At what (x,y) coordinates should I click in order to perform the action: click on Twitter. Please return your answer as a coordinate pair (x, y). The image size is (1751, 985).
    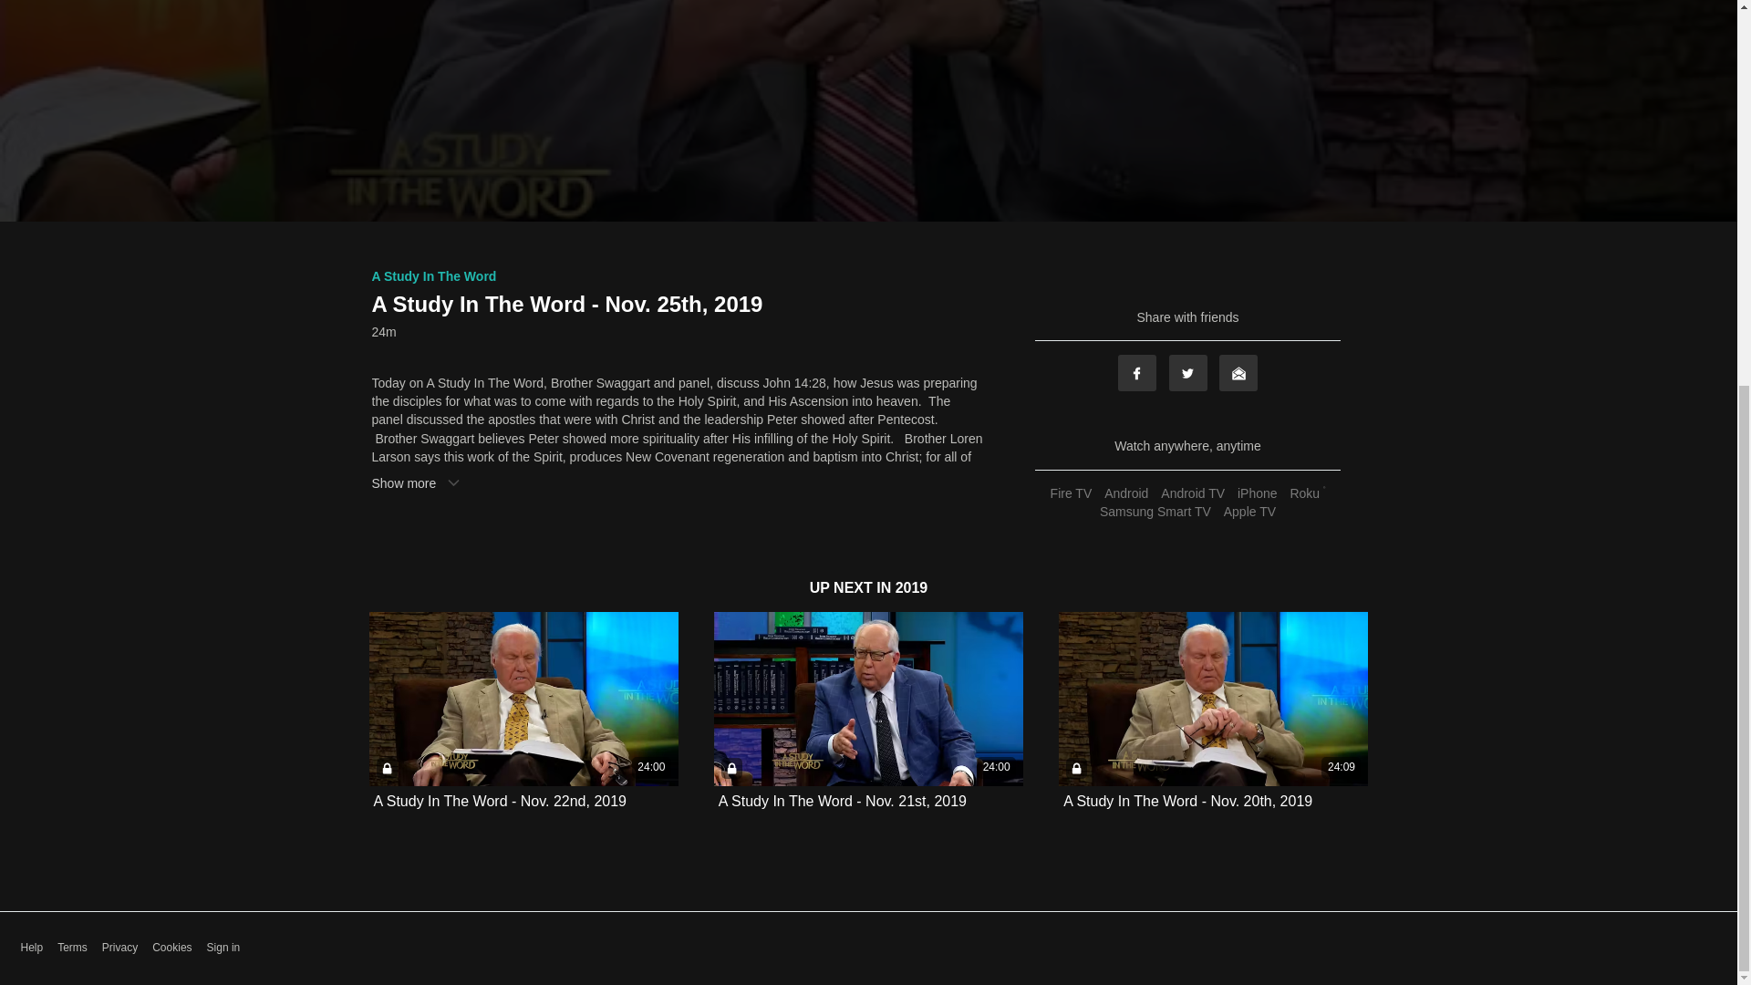
    Looking at the image, I should click on (1188, 372).